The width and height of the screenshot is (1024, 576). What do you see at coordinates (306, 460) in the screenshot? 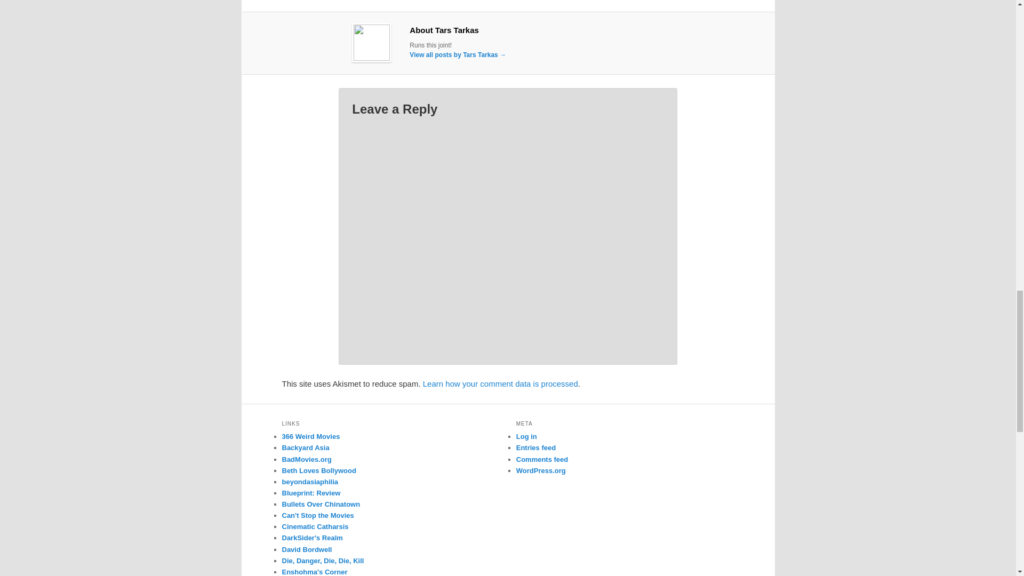
I see `BadMovies.org` at bounding box center [306, 460].